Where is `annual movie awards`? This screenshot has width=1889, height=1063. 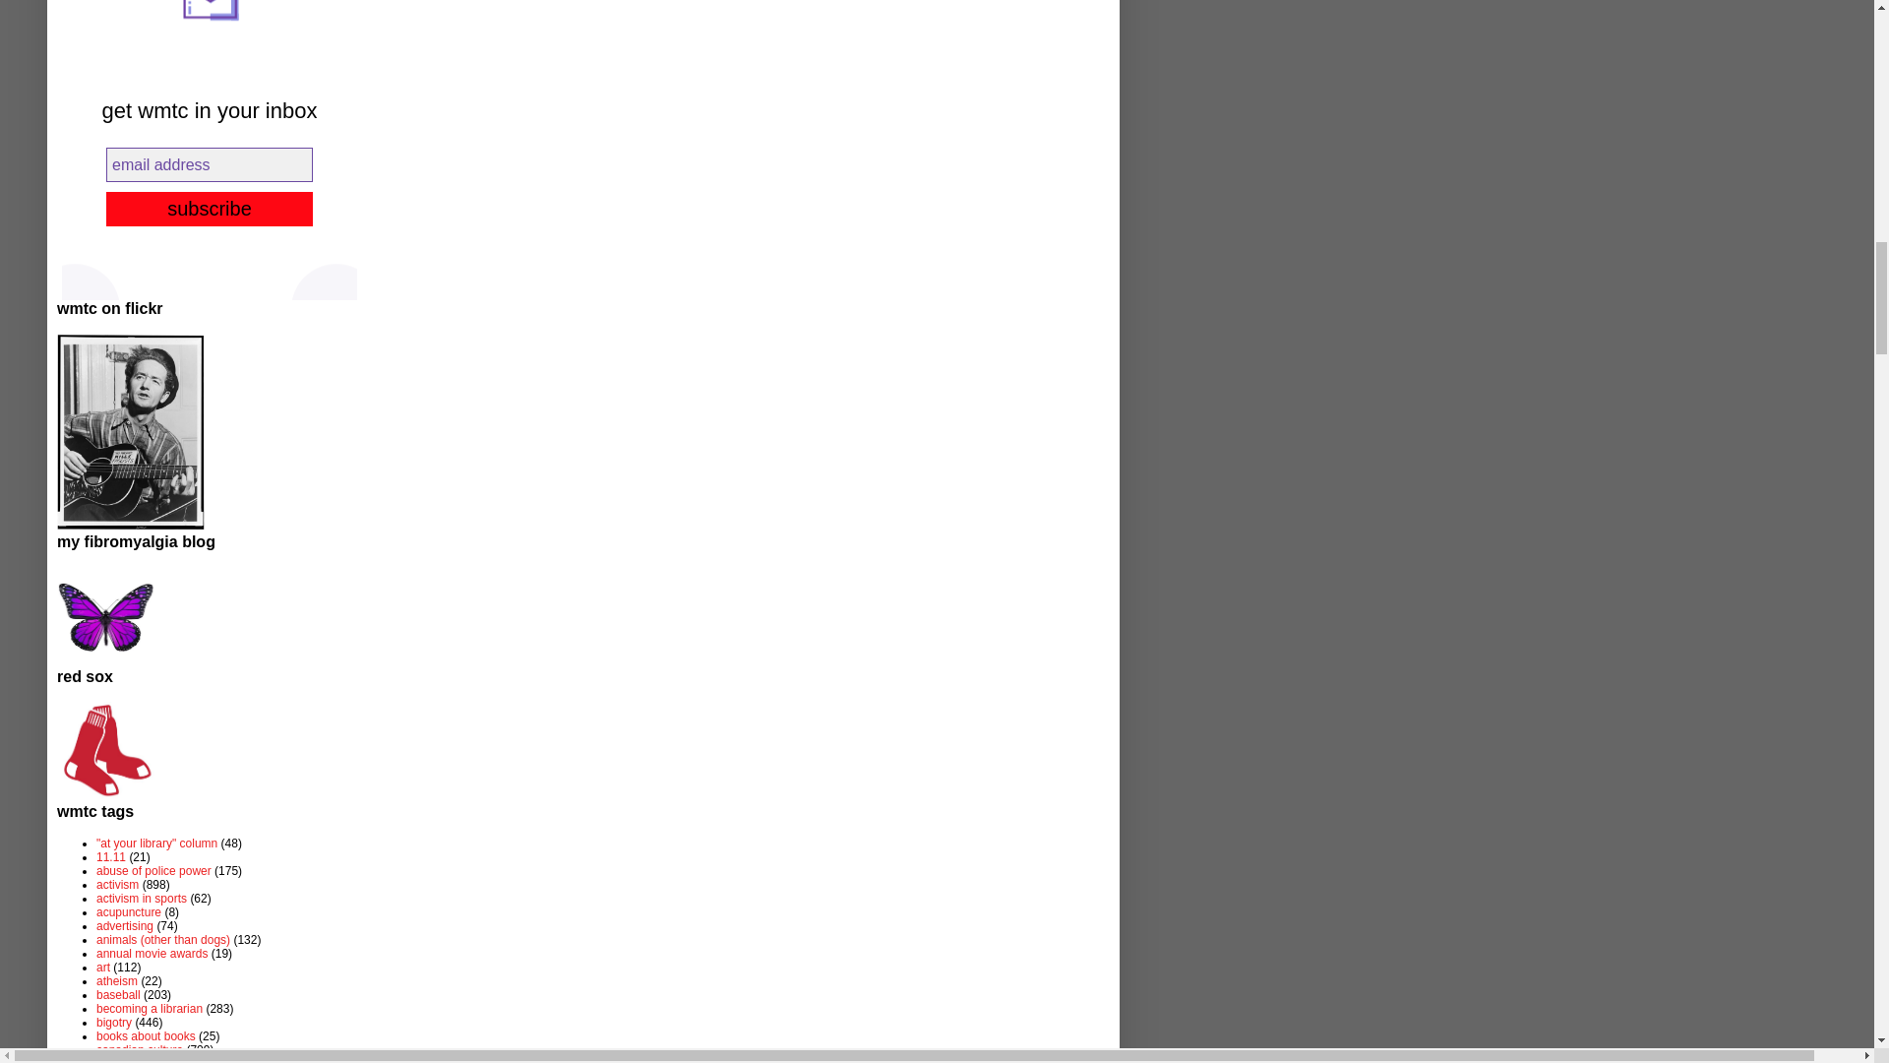
annual movie awards is located at coordinates (152, 954).